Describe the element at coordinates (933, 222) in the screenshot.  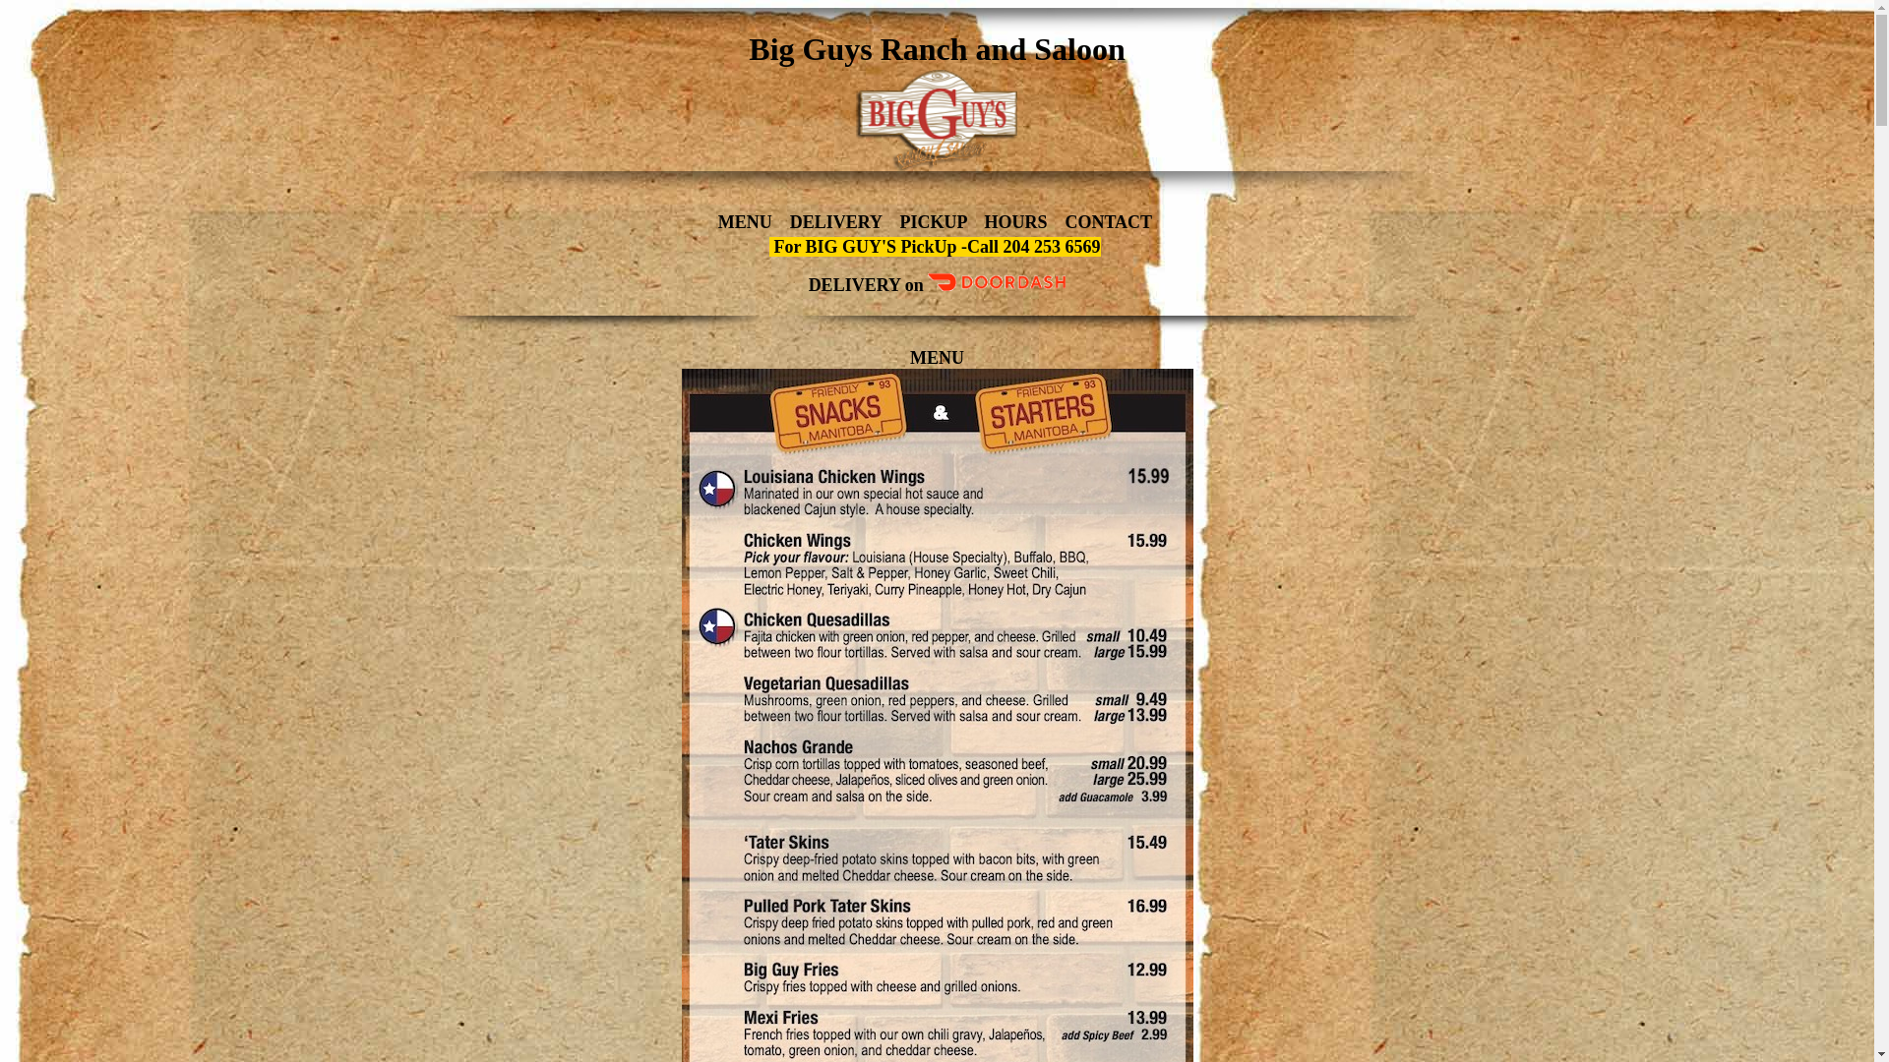
I see `PICKUP` at that location.